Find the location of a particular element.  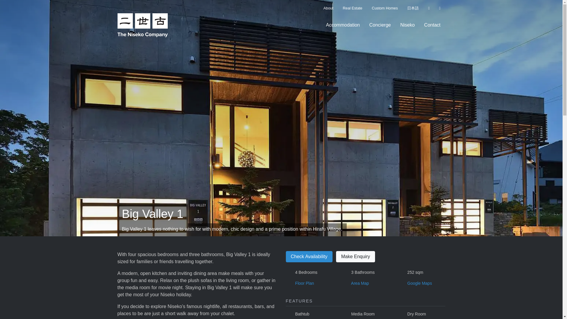

Real Estate is located at coordinates (352, 8).